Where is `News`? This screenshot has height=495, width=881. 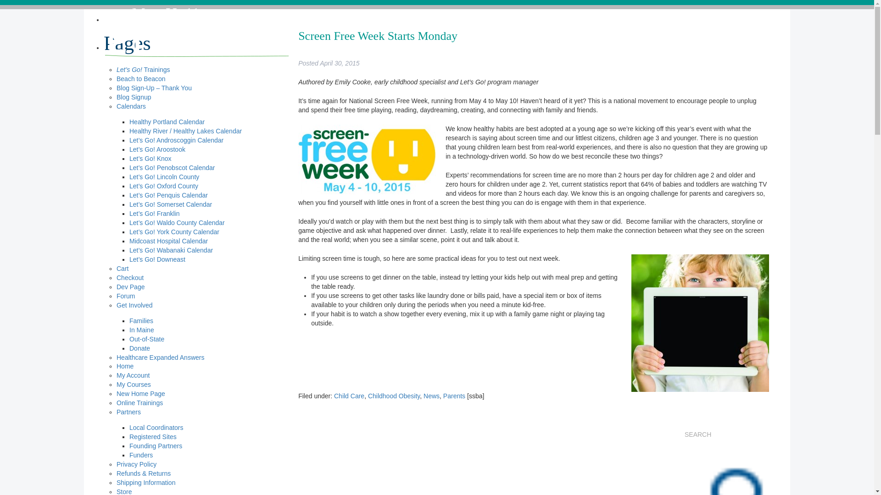 News is located at coordinates (431, 396).